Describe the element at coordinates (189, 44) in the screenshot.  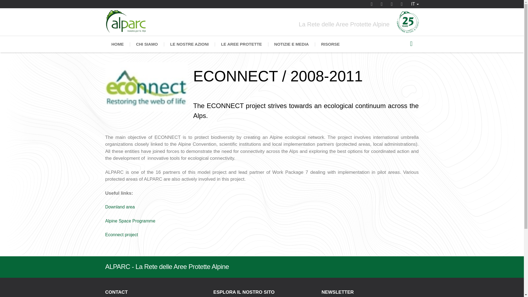
I see `LE NOSTRE AZIONI` at that location.